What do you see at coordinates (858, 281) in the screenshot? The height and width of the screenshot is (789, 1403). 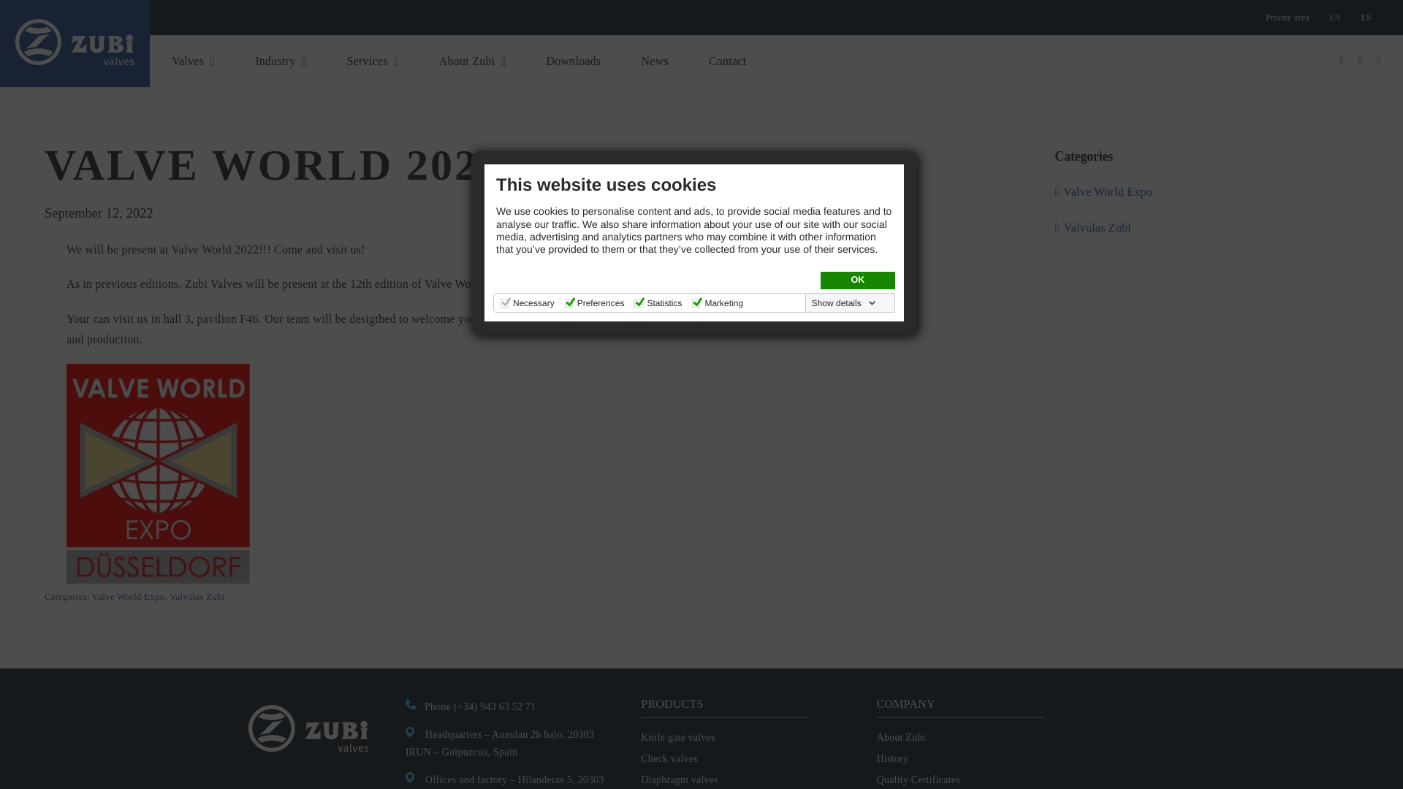 I see `OK` at bounding box center [858, 281].